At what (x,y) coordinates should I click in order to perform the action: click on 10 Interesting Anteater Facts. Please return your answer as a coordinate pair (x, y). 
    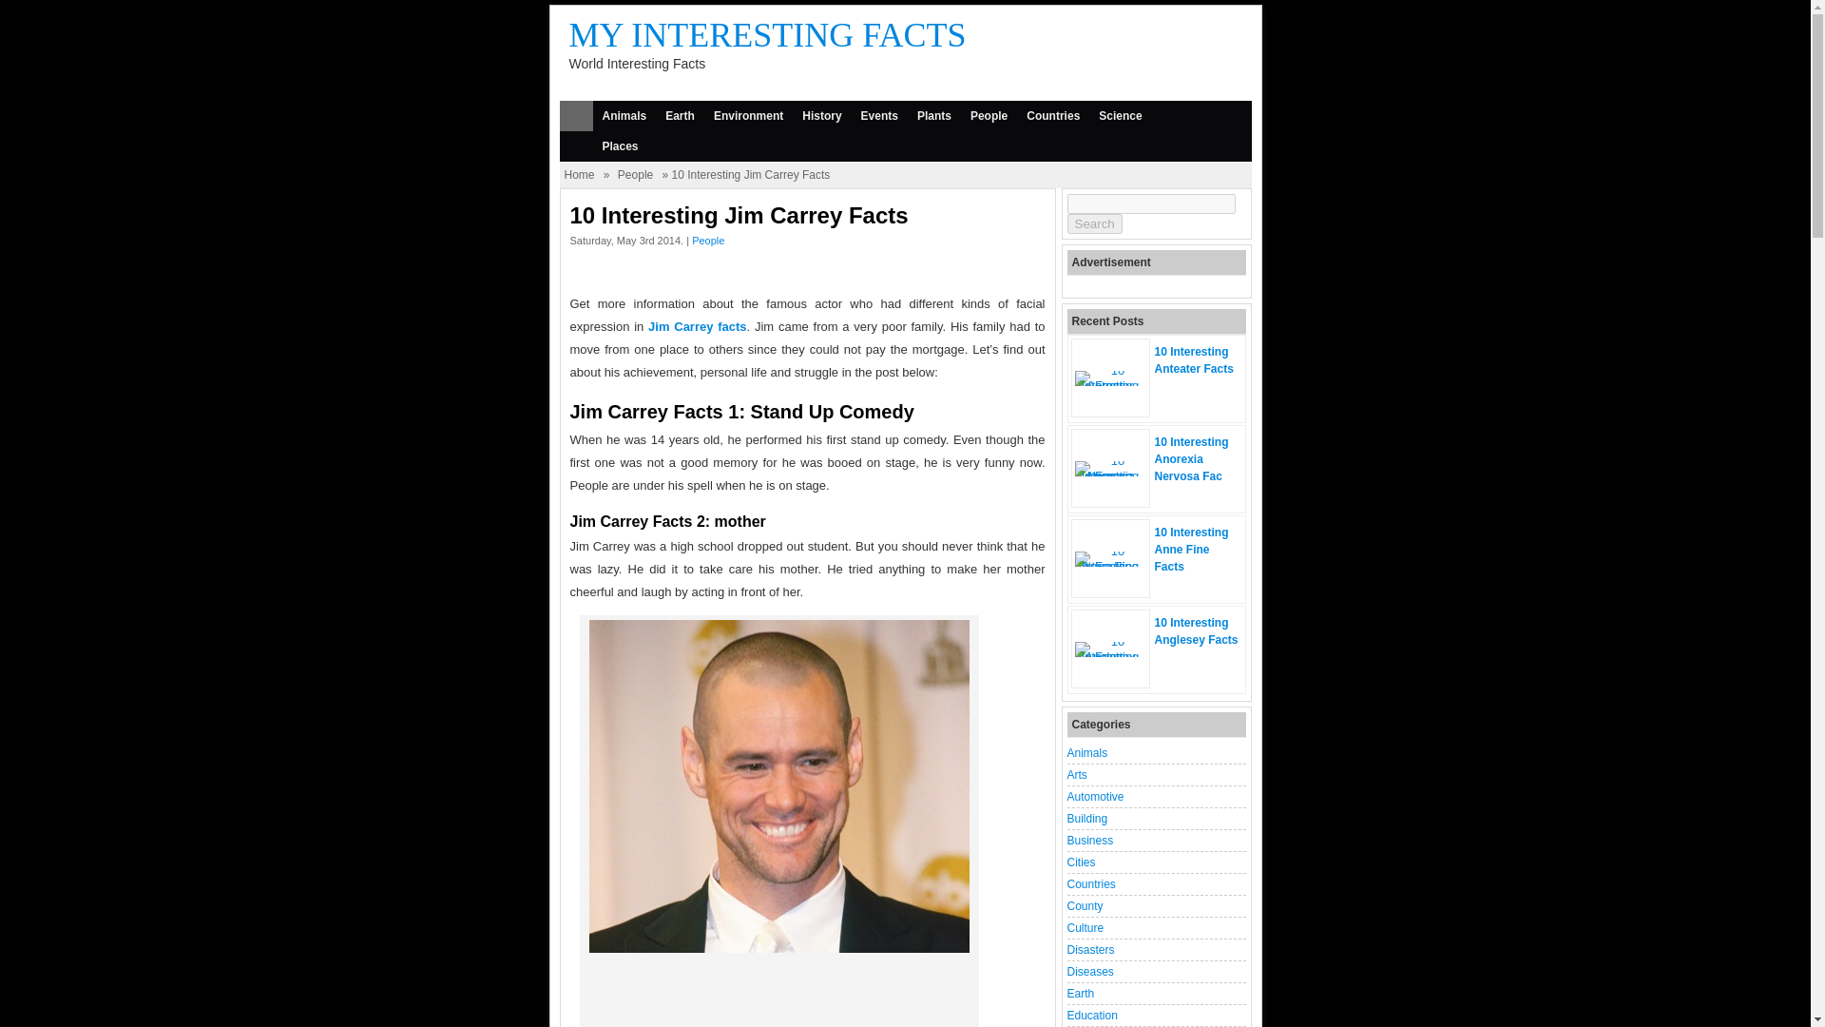
    Looking at the image, I should click on (1110, 385).